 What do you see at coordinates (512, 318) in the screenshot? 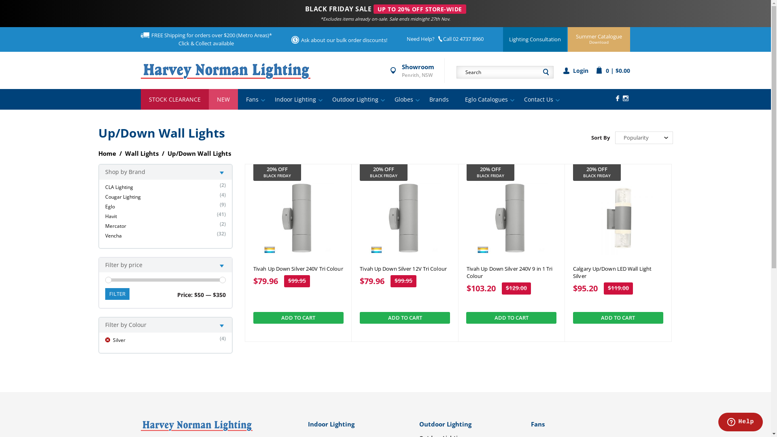
I see `ADD TO CART` at bounding box center [512, 318].